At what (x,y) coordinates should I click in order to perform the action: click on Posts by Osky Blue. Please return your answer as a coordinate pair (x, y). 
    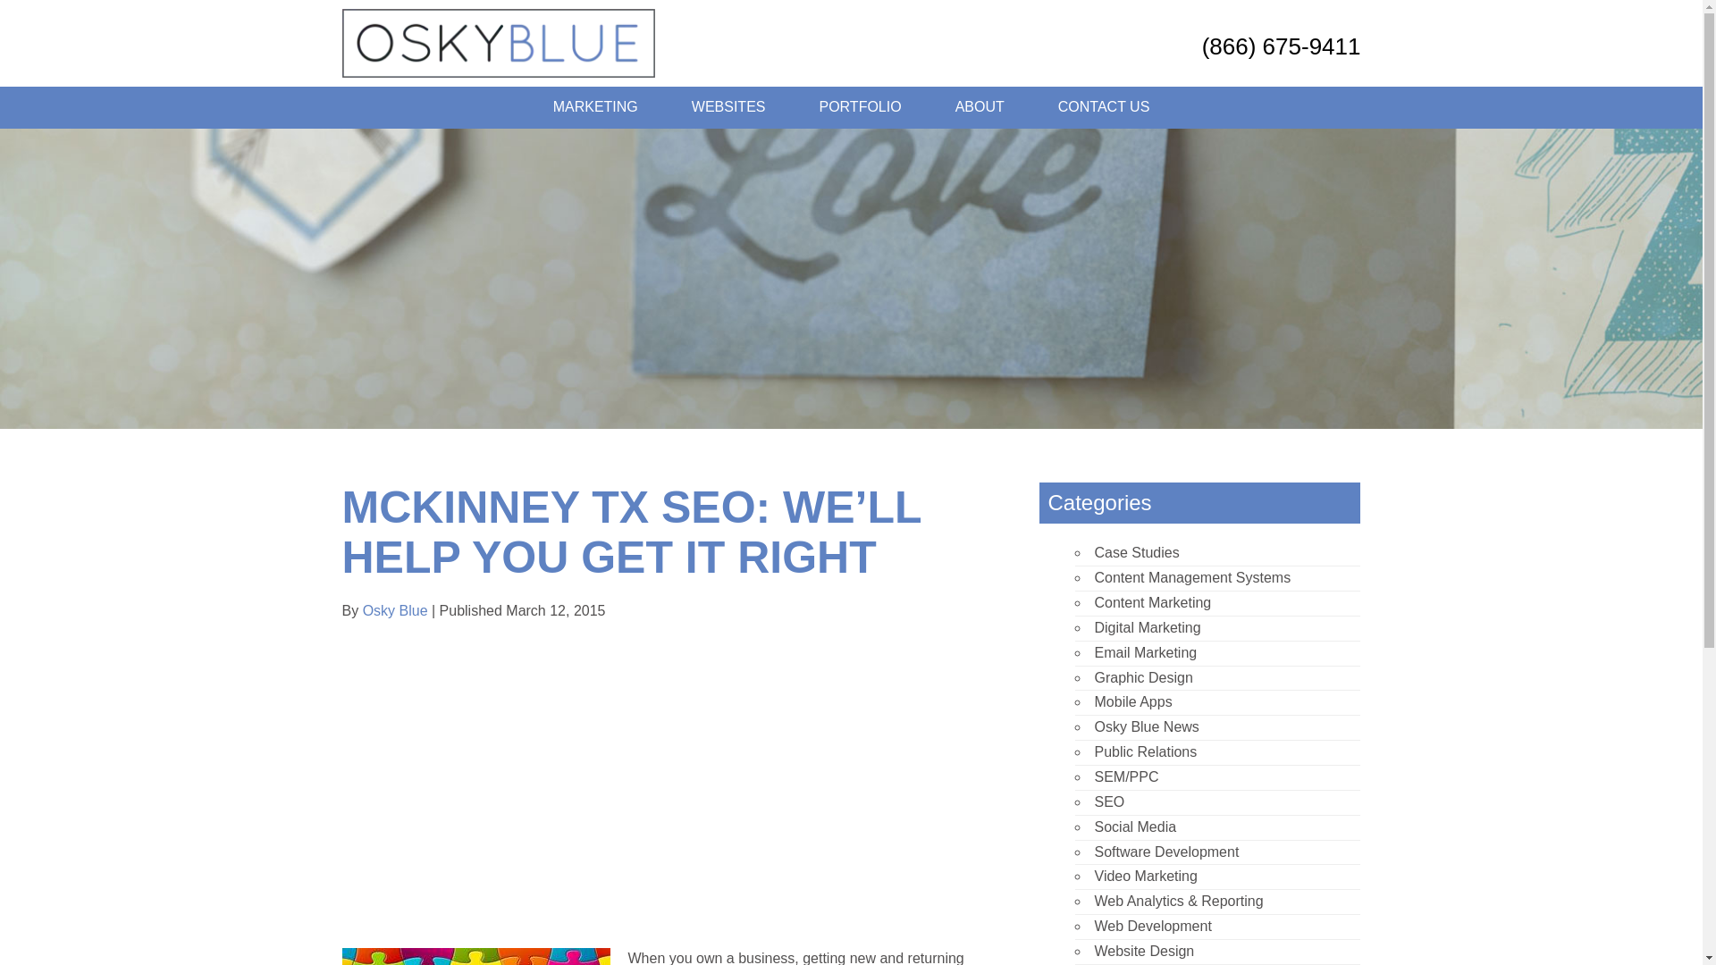
    Looking at the image, I should click on (395, 611).